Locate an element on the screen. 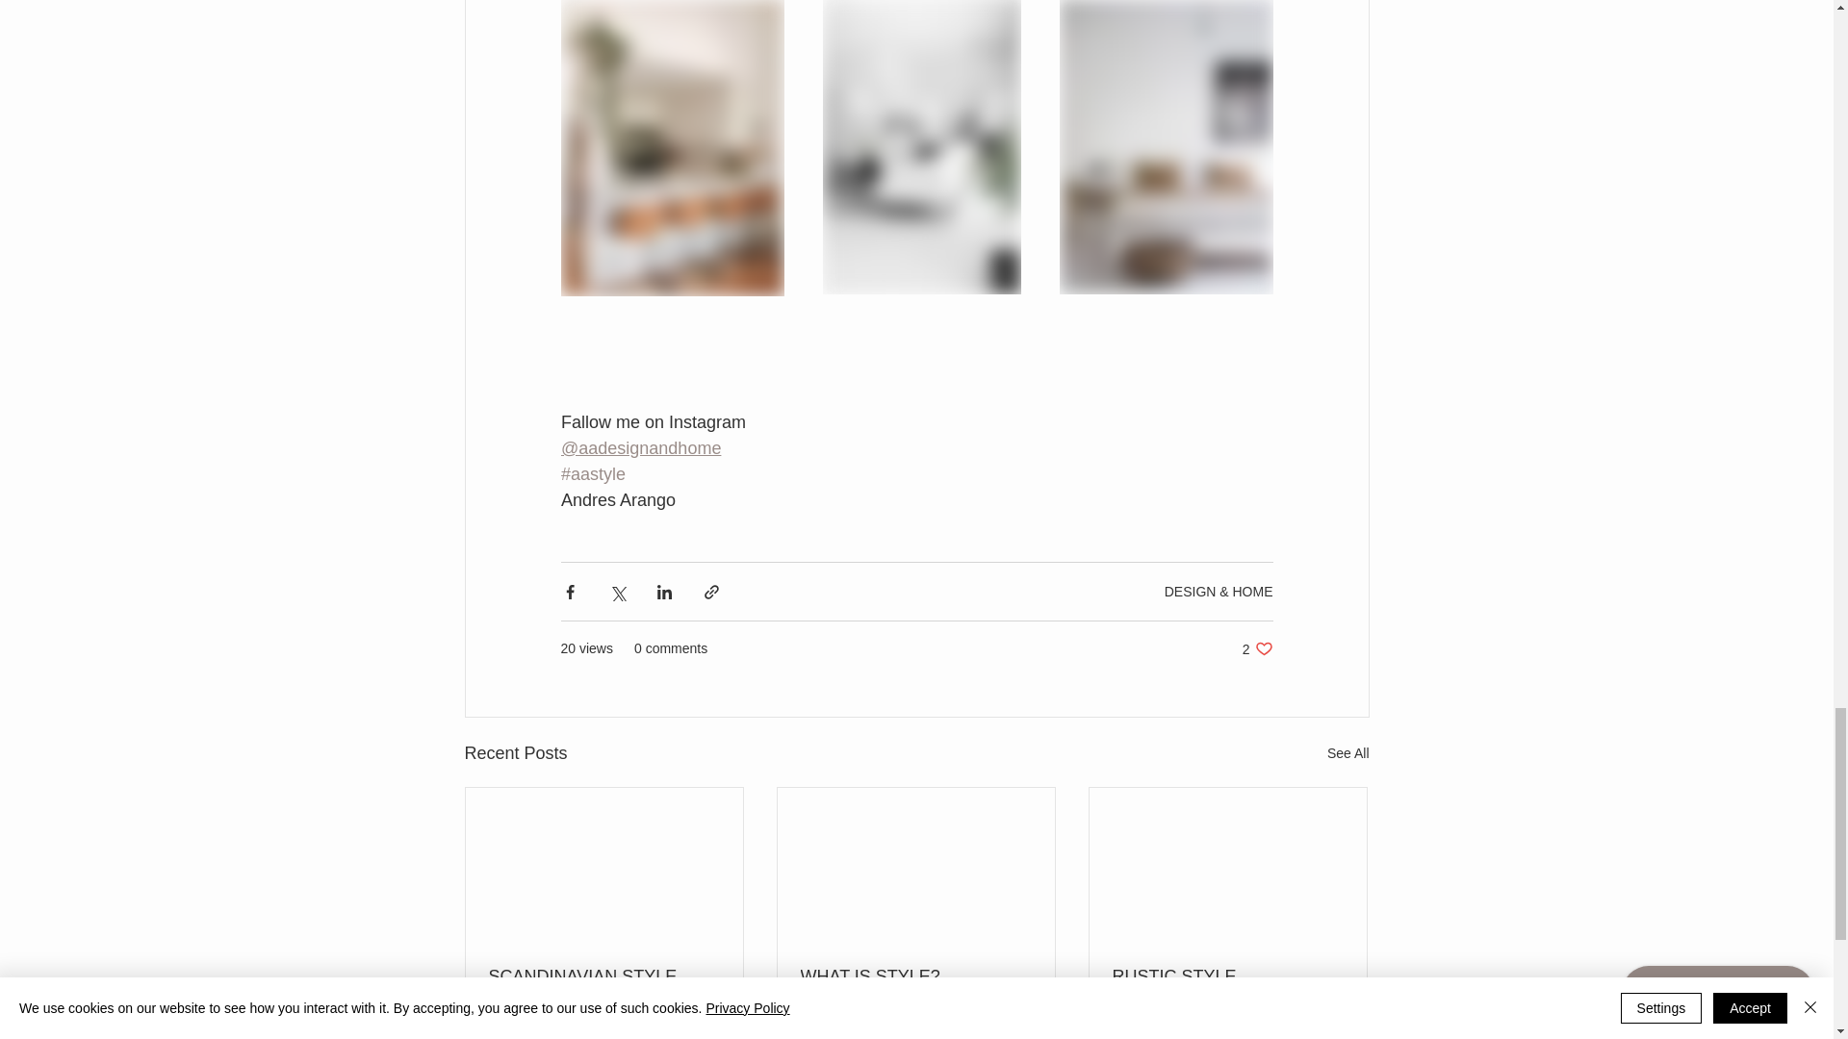  See All is located at coordinates (1347, 753).